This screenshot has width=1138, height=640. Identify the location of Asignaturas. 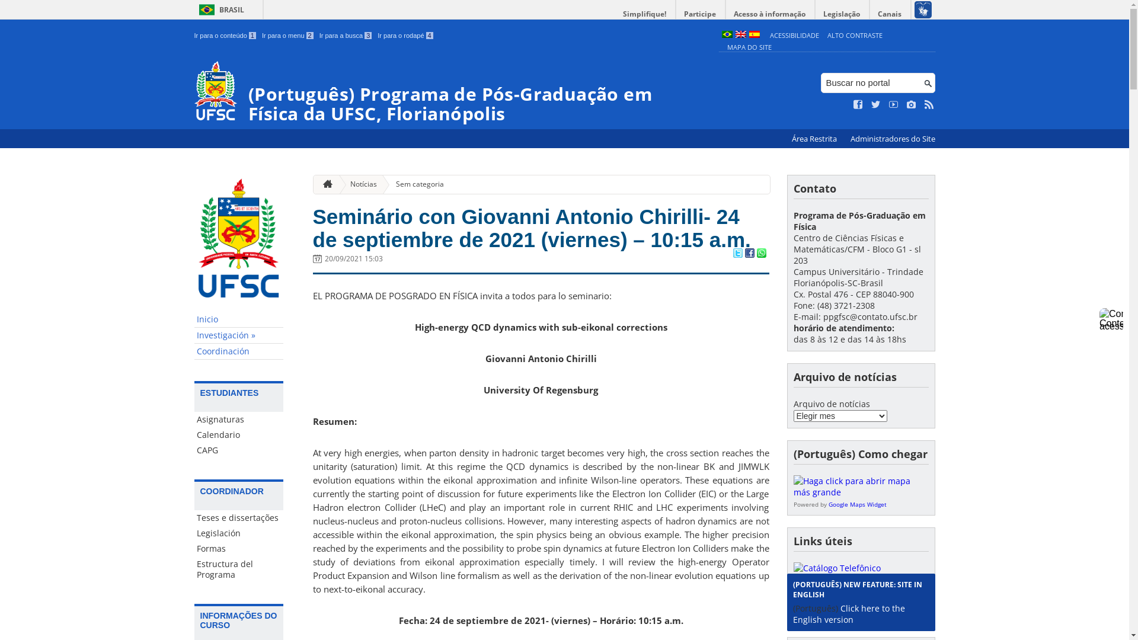
(239, 420).